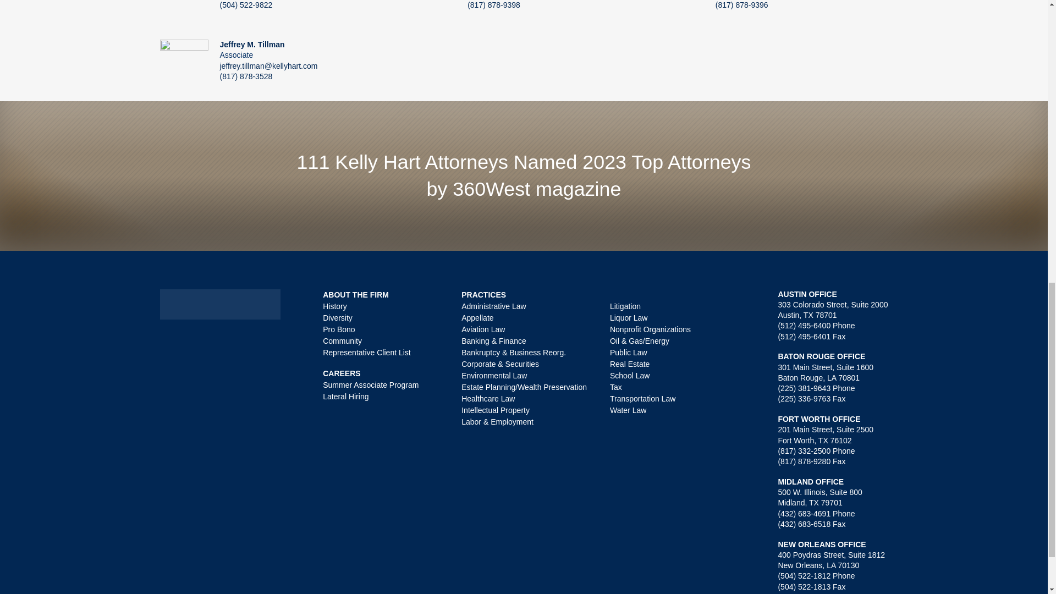 This screenshot has height=594, width=1056. What do you see at coordinates (335, 305) in the screenshot?
I see `History` at bounding box center [335, 305].